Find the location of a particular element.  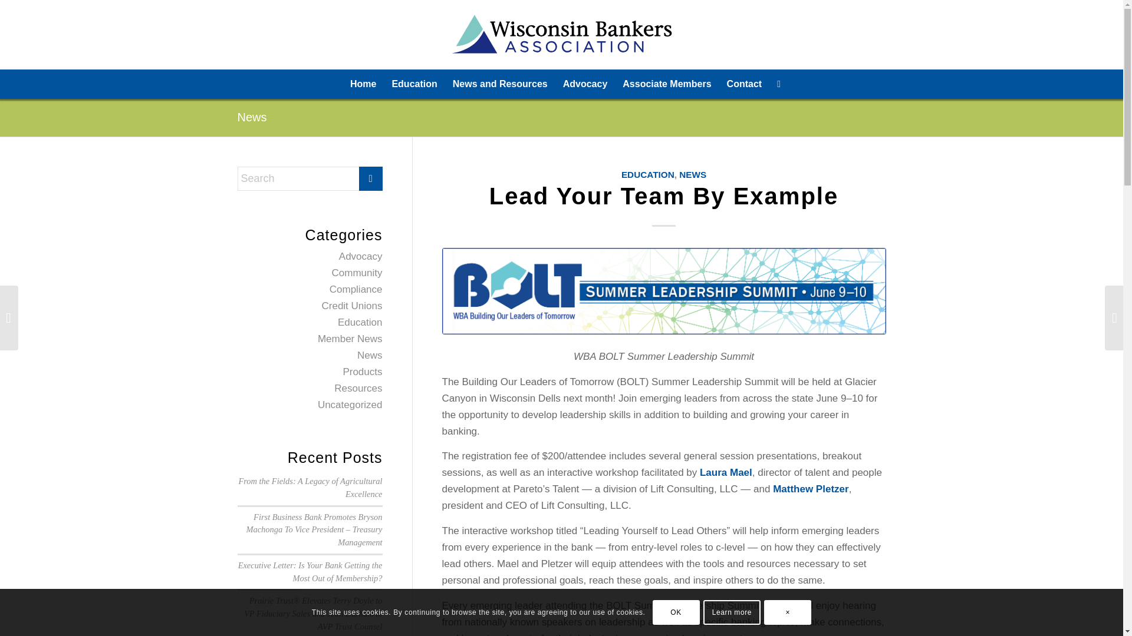

Products is located at coordinates (362, 372).